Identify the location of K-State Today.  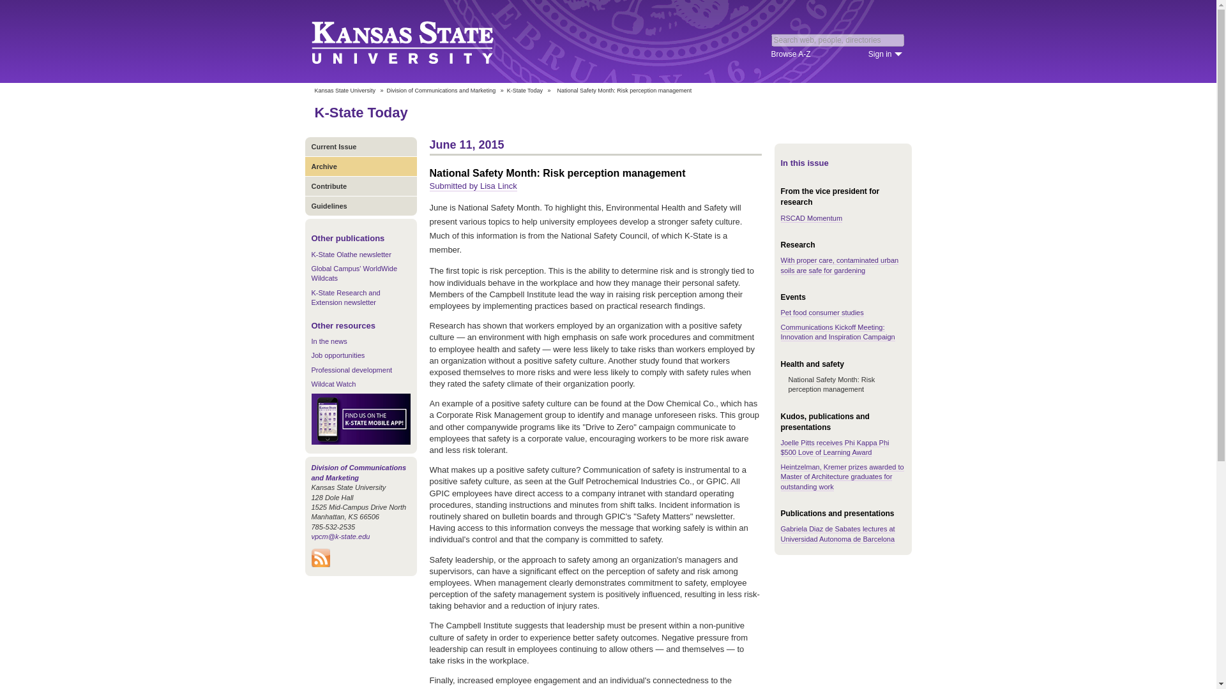
(360, 112).